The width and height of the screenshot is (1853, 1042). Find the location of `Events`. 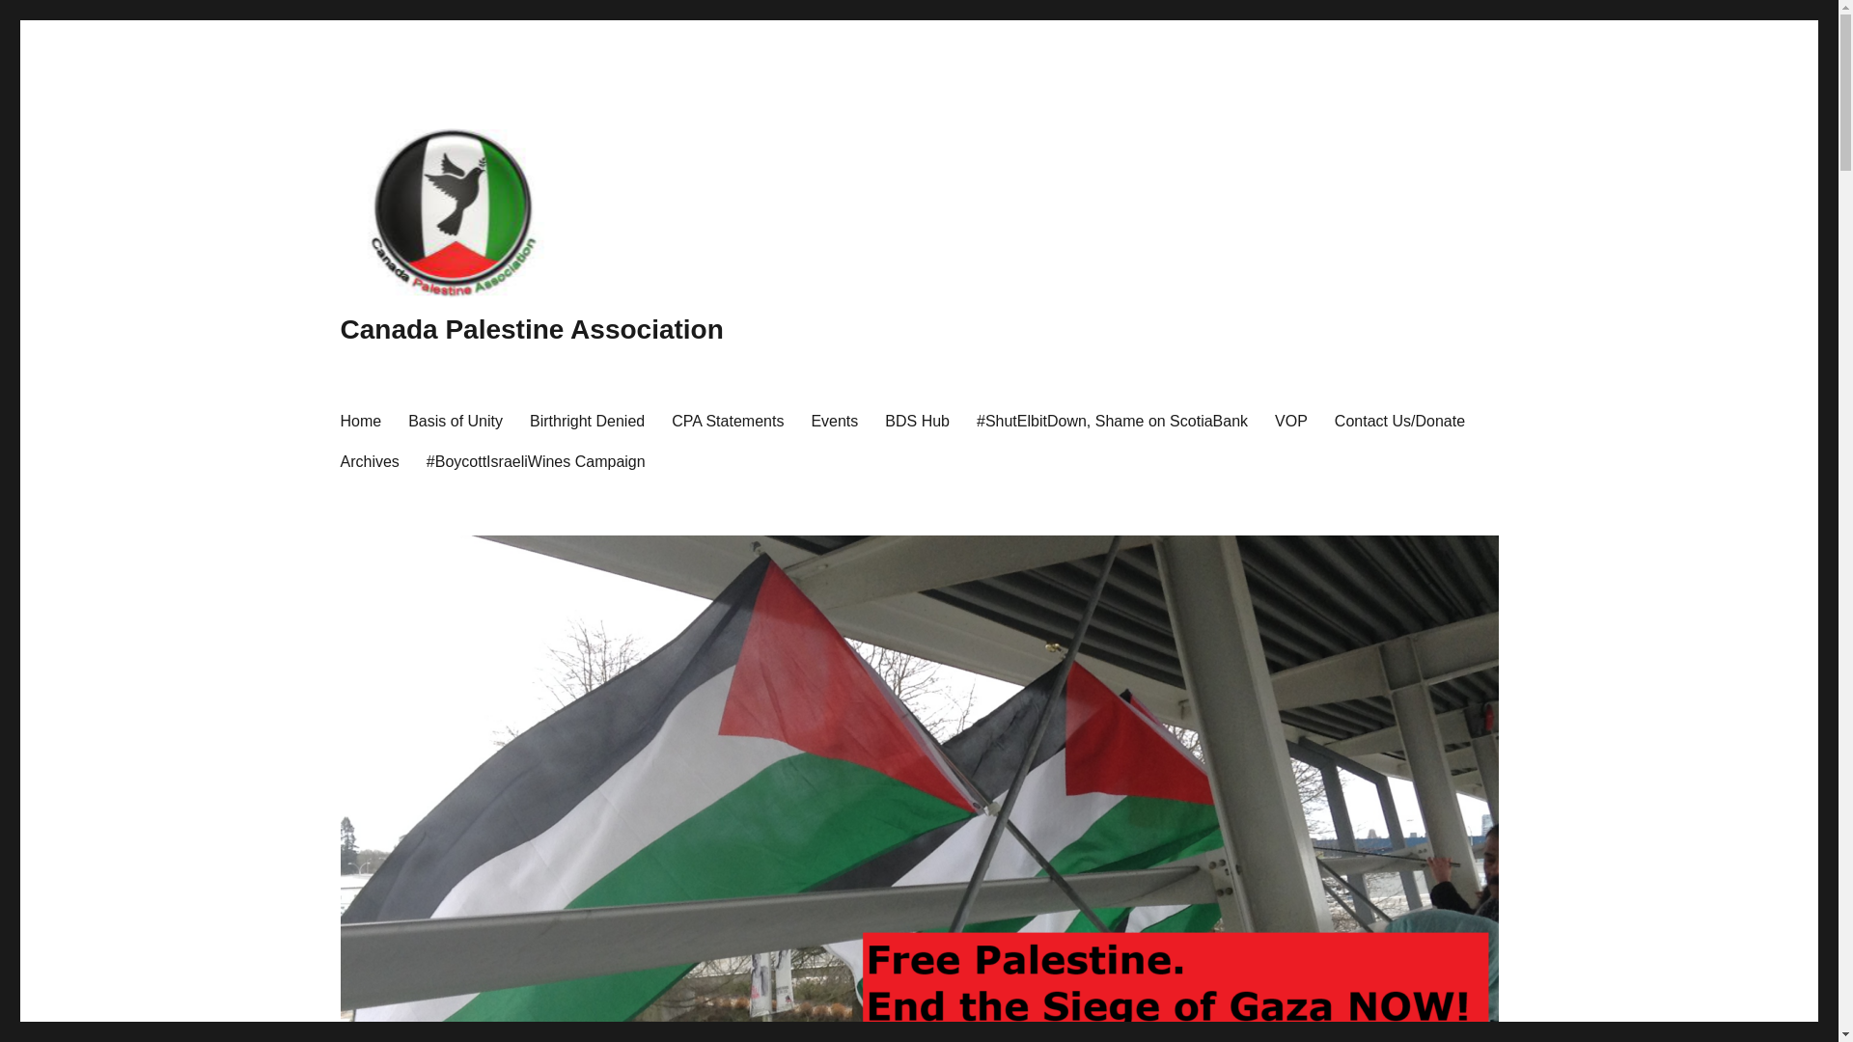

Events is located at coordinates (834, 420).